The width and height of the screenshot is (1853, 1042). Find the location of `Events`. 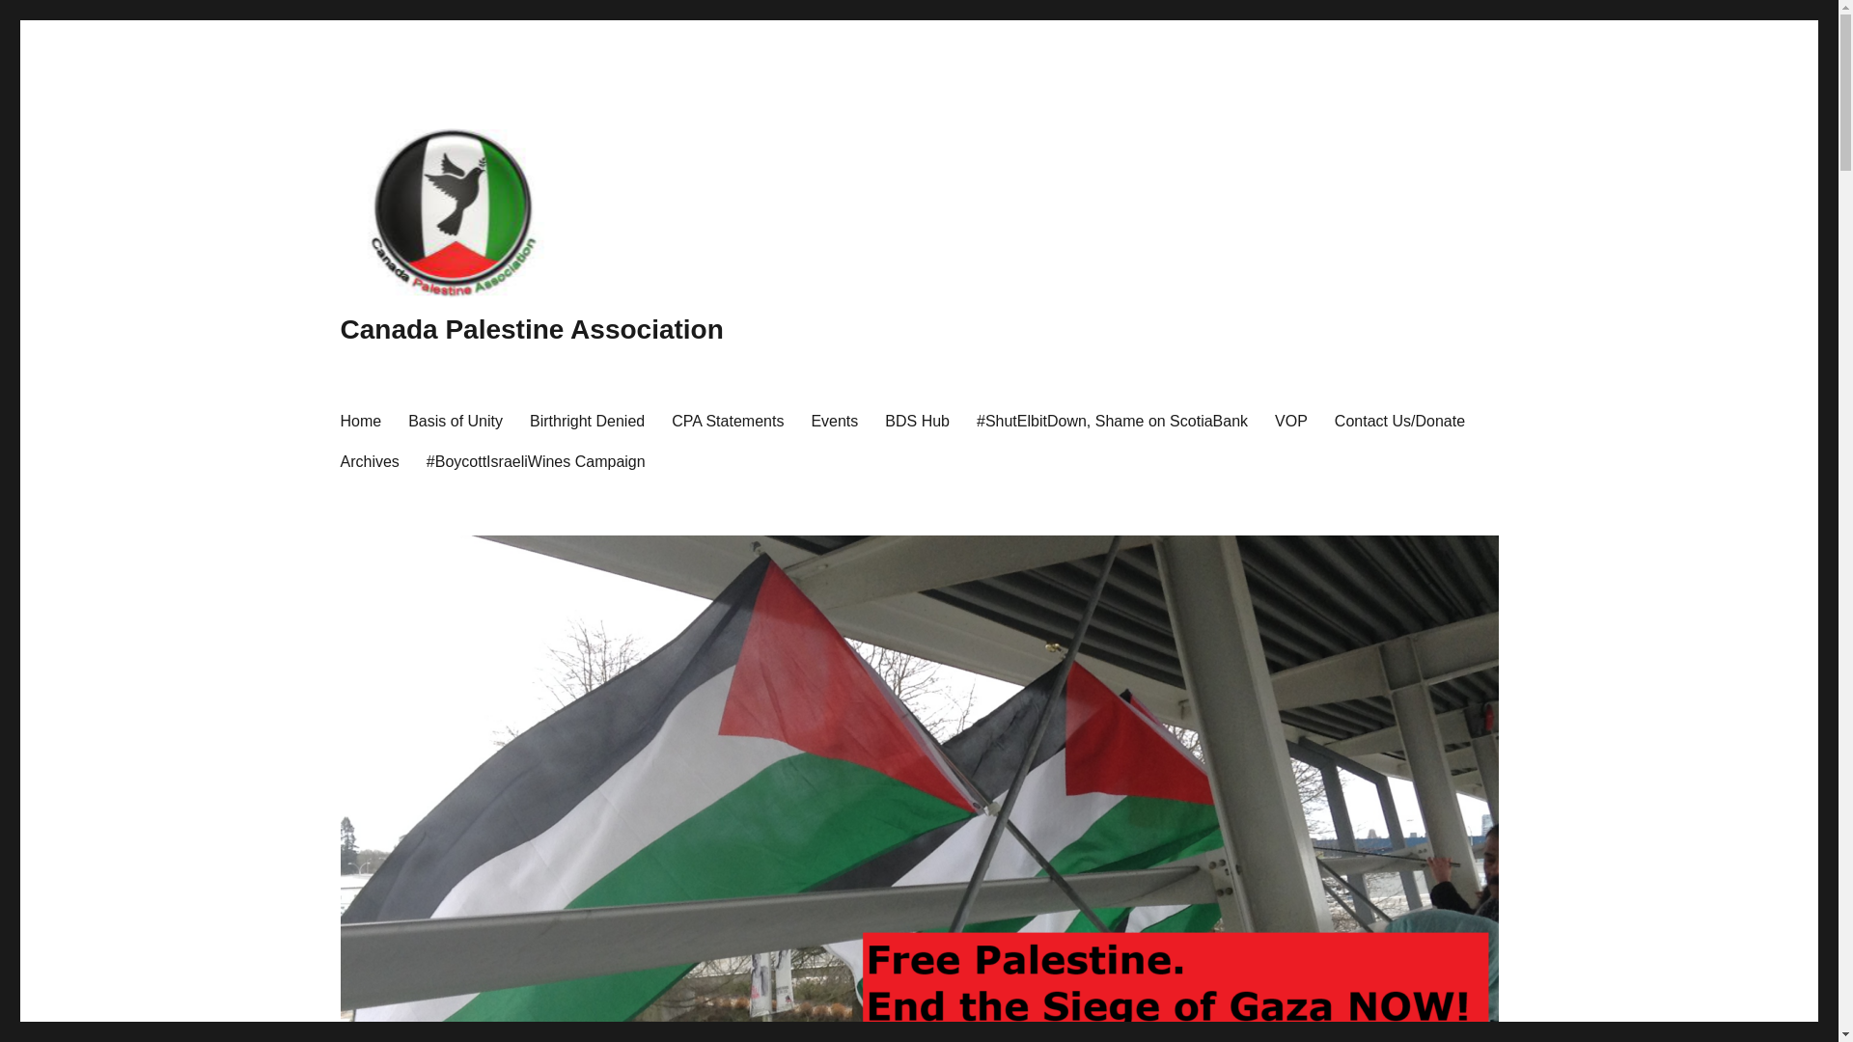

Events is located at coordinates (834, 420).